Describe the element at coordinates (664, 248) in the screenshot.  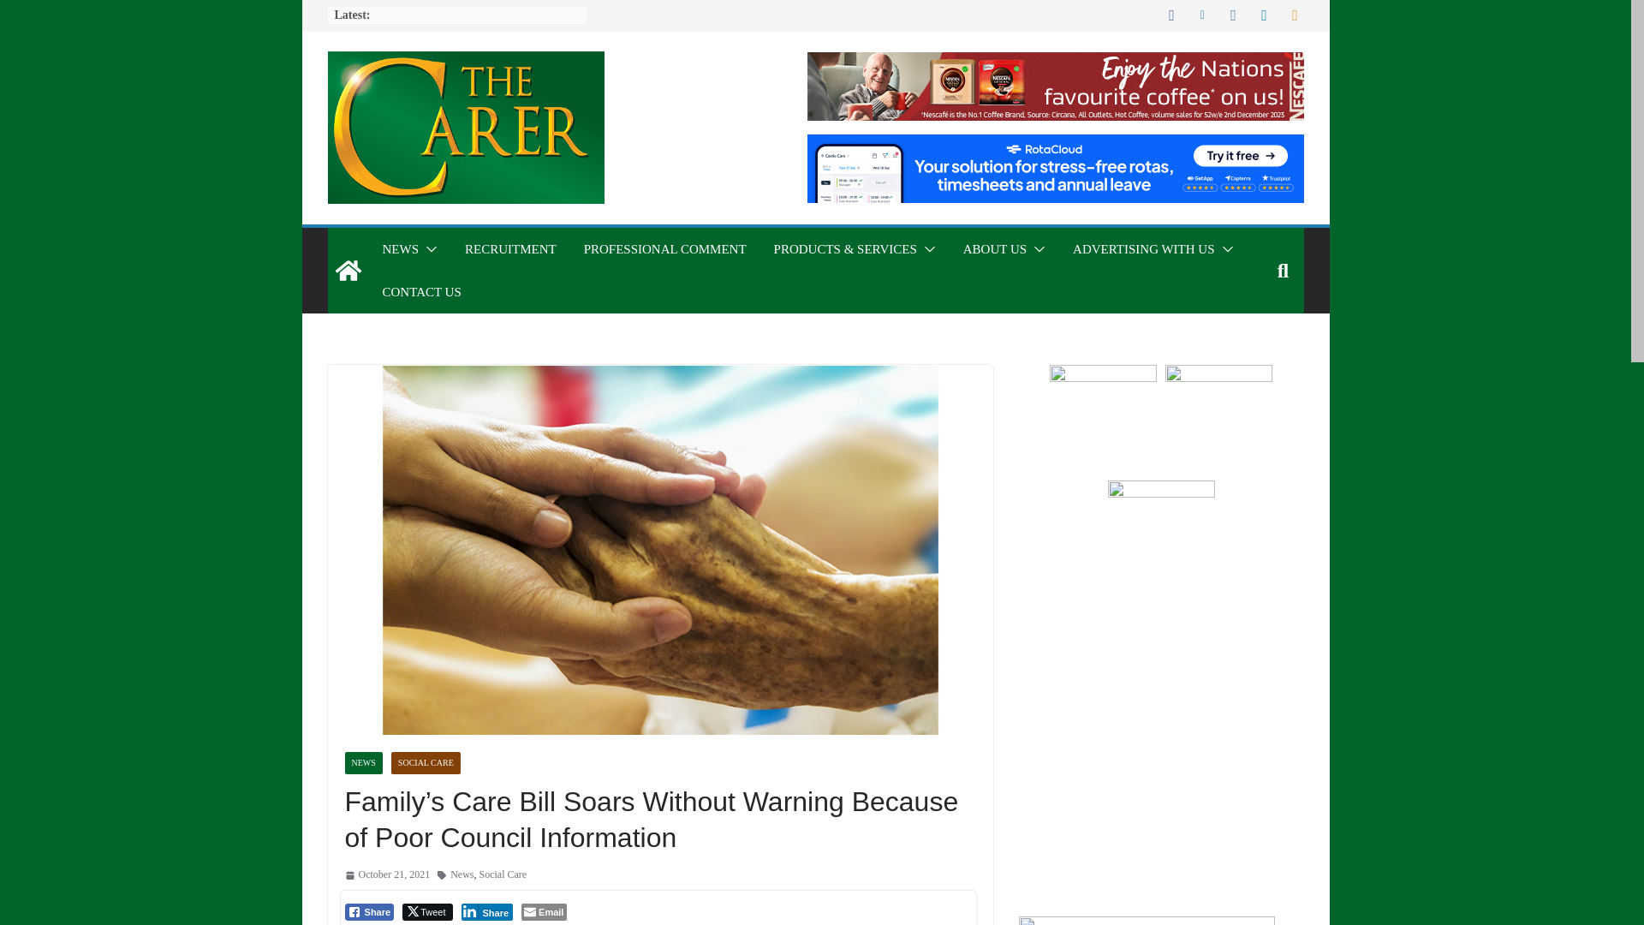
I see `PROFESSIONAL COMMENT` at that location.